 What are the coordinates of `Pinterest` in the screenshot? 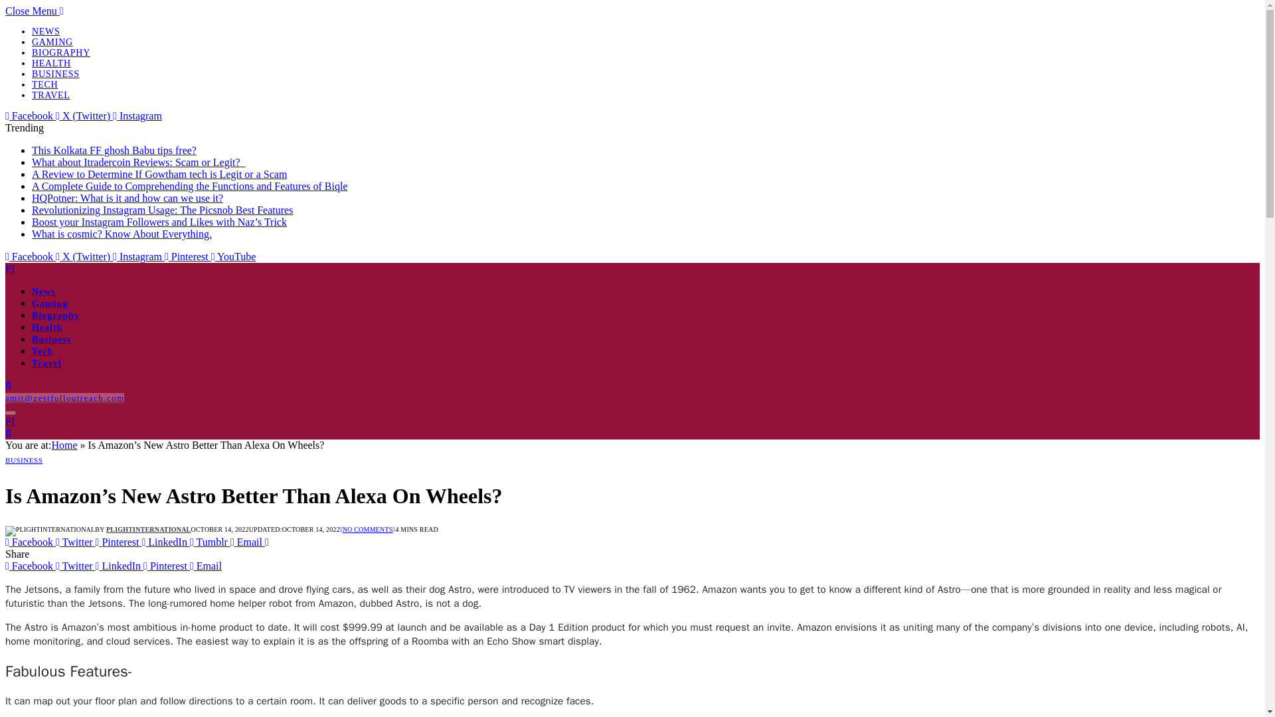 It's located at (187, 256).